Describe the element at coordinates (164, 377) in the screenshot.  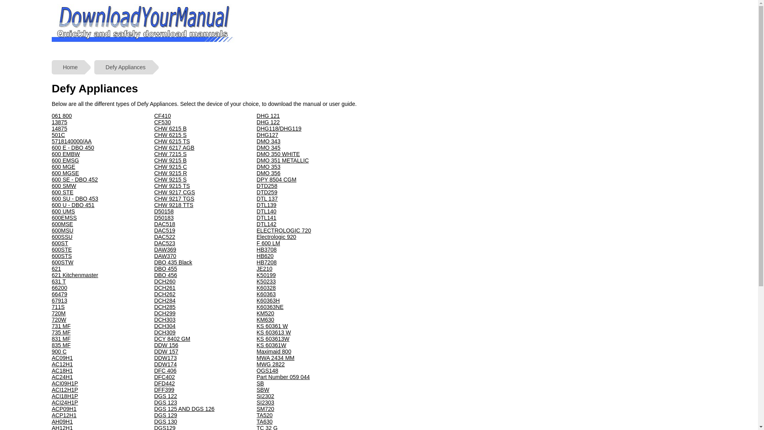
I see `DFC402` at that location.